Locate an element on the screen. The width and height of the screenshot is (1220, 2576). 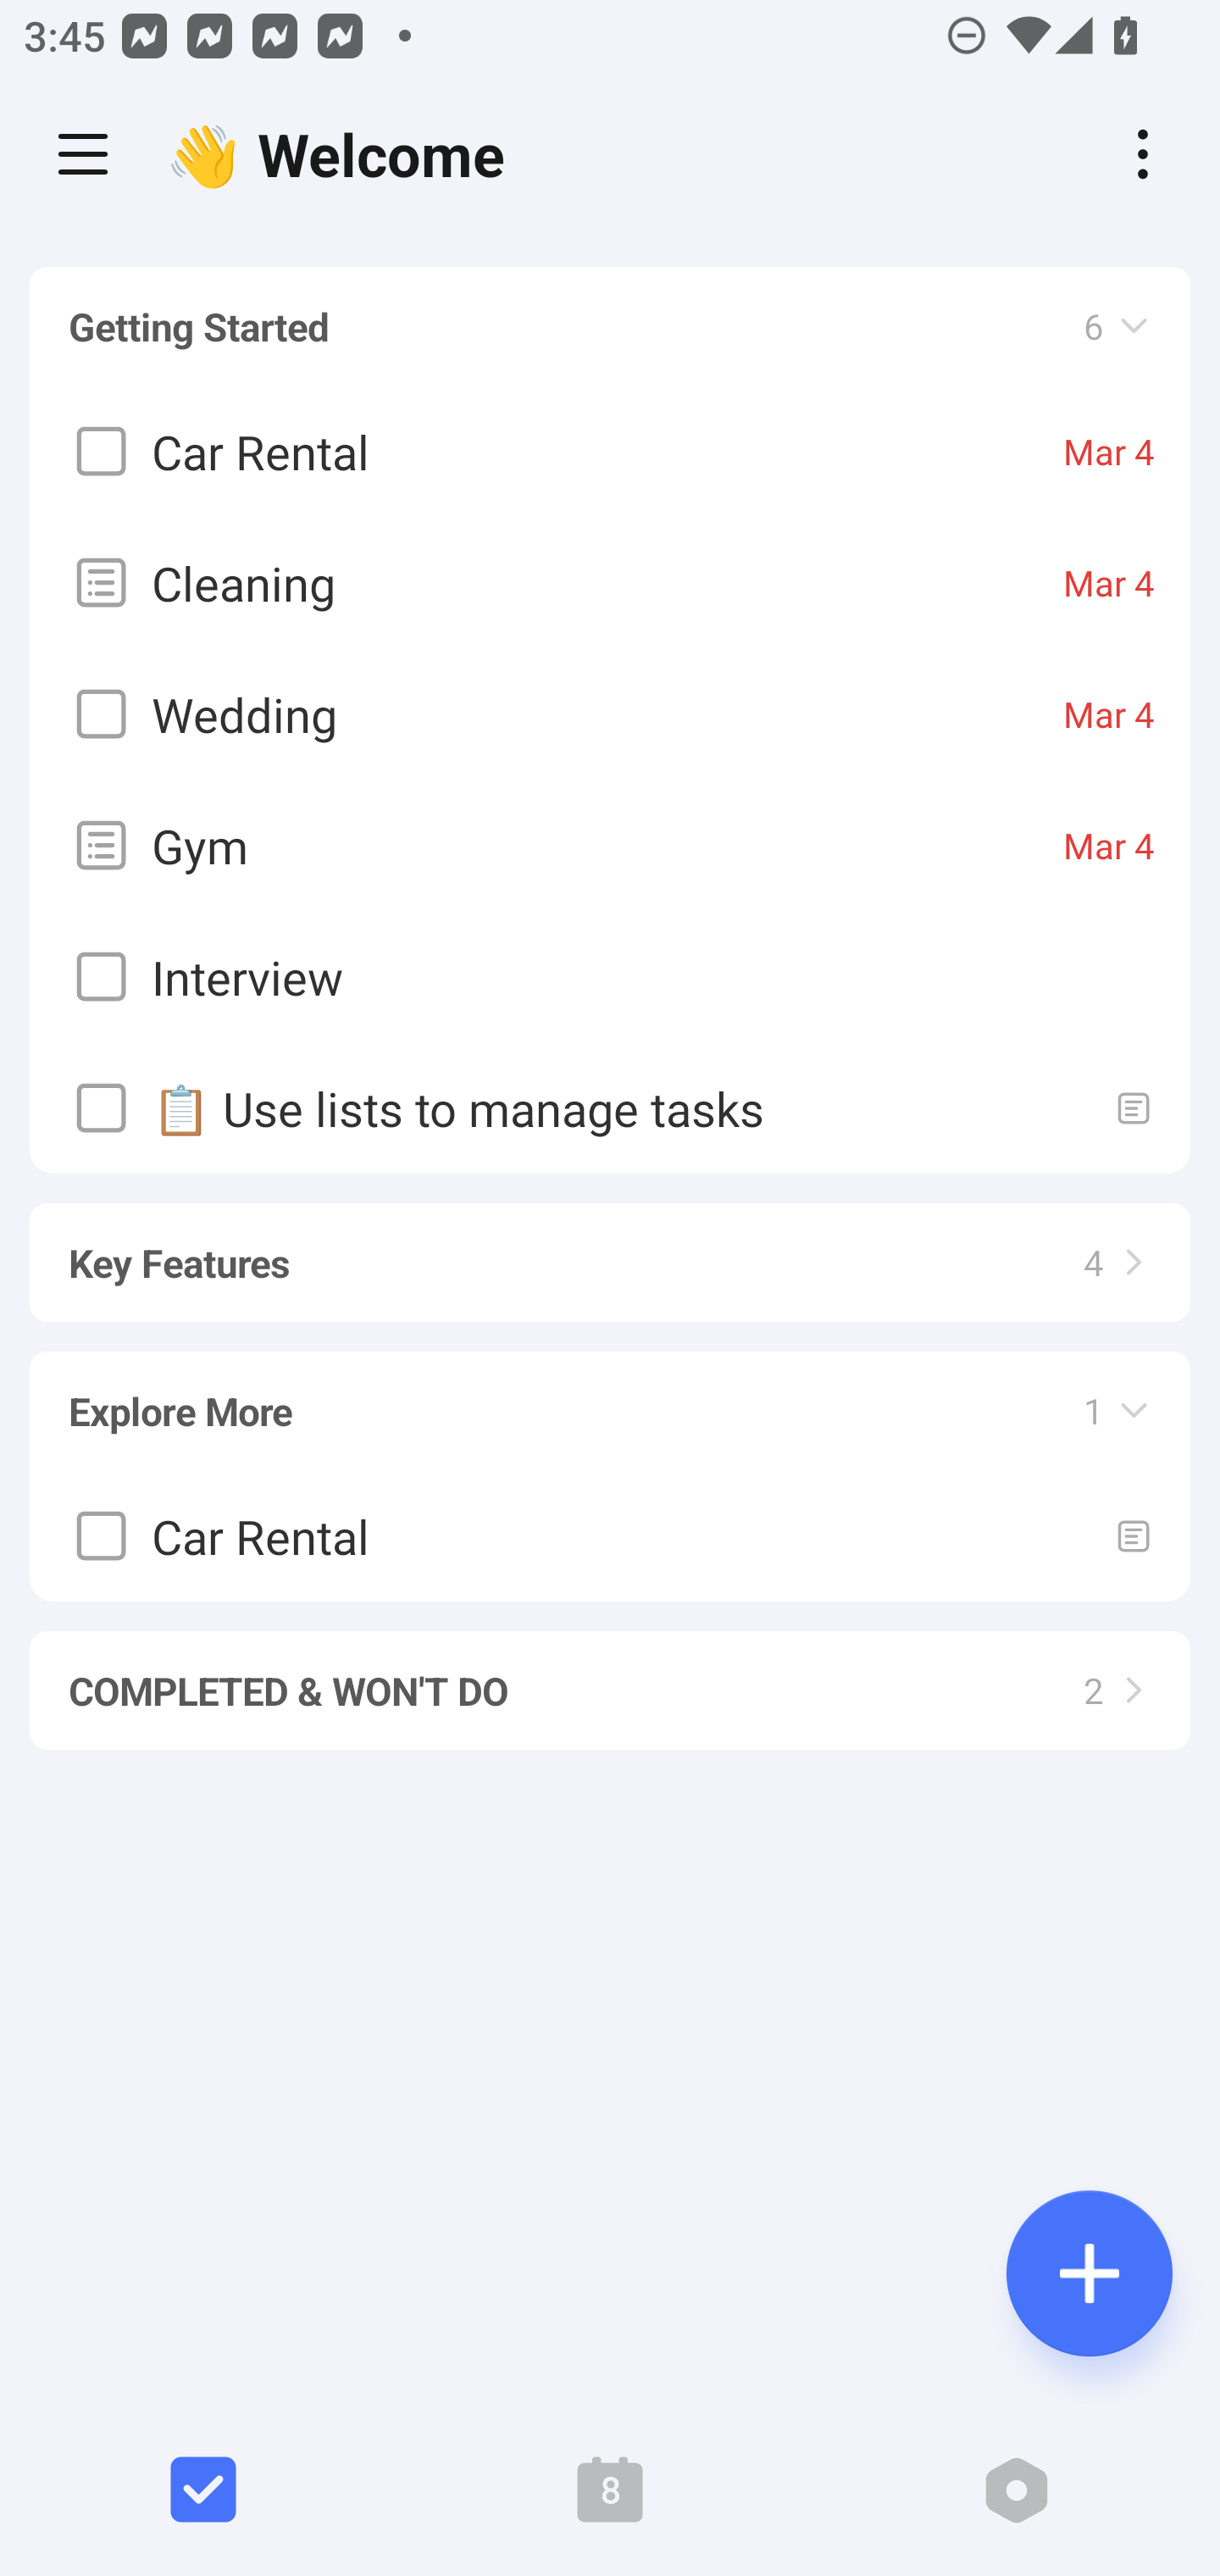
👋 Welcome is located at coordinates (344, 154).